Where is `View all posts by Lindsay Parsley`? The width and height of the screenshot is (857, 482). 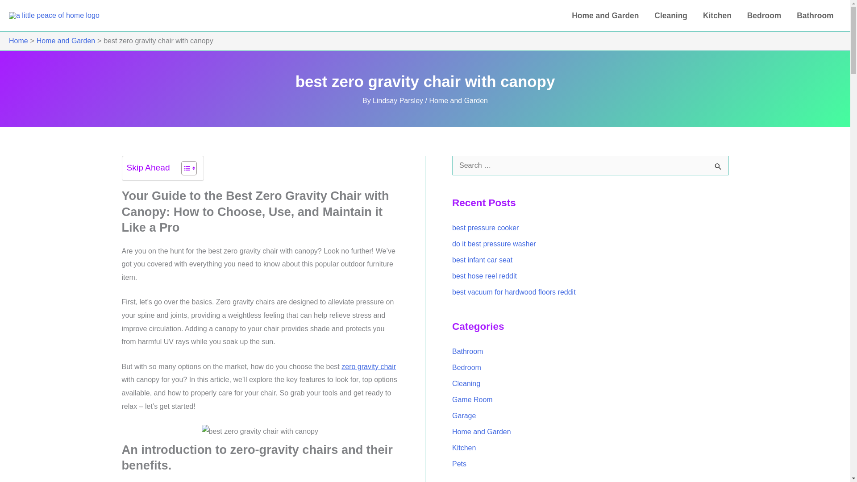
View all posts by Lindsay Parsley is located at coordinates (399, 101).